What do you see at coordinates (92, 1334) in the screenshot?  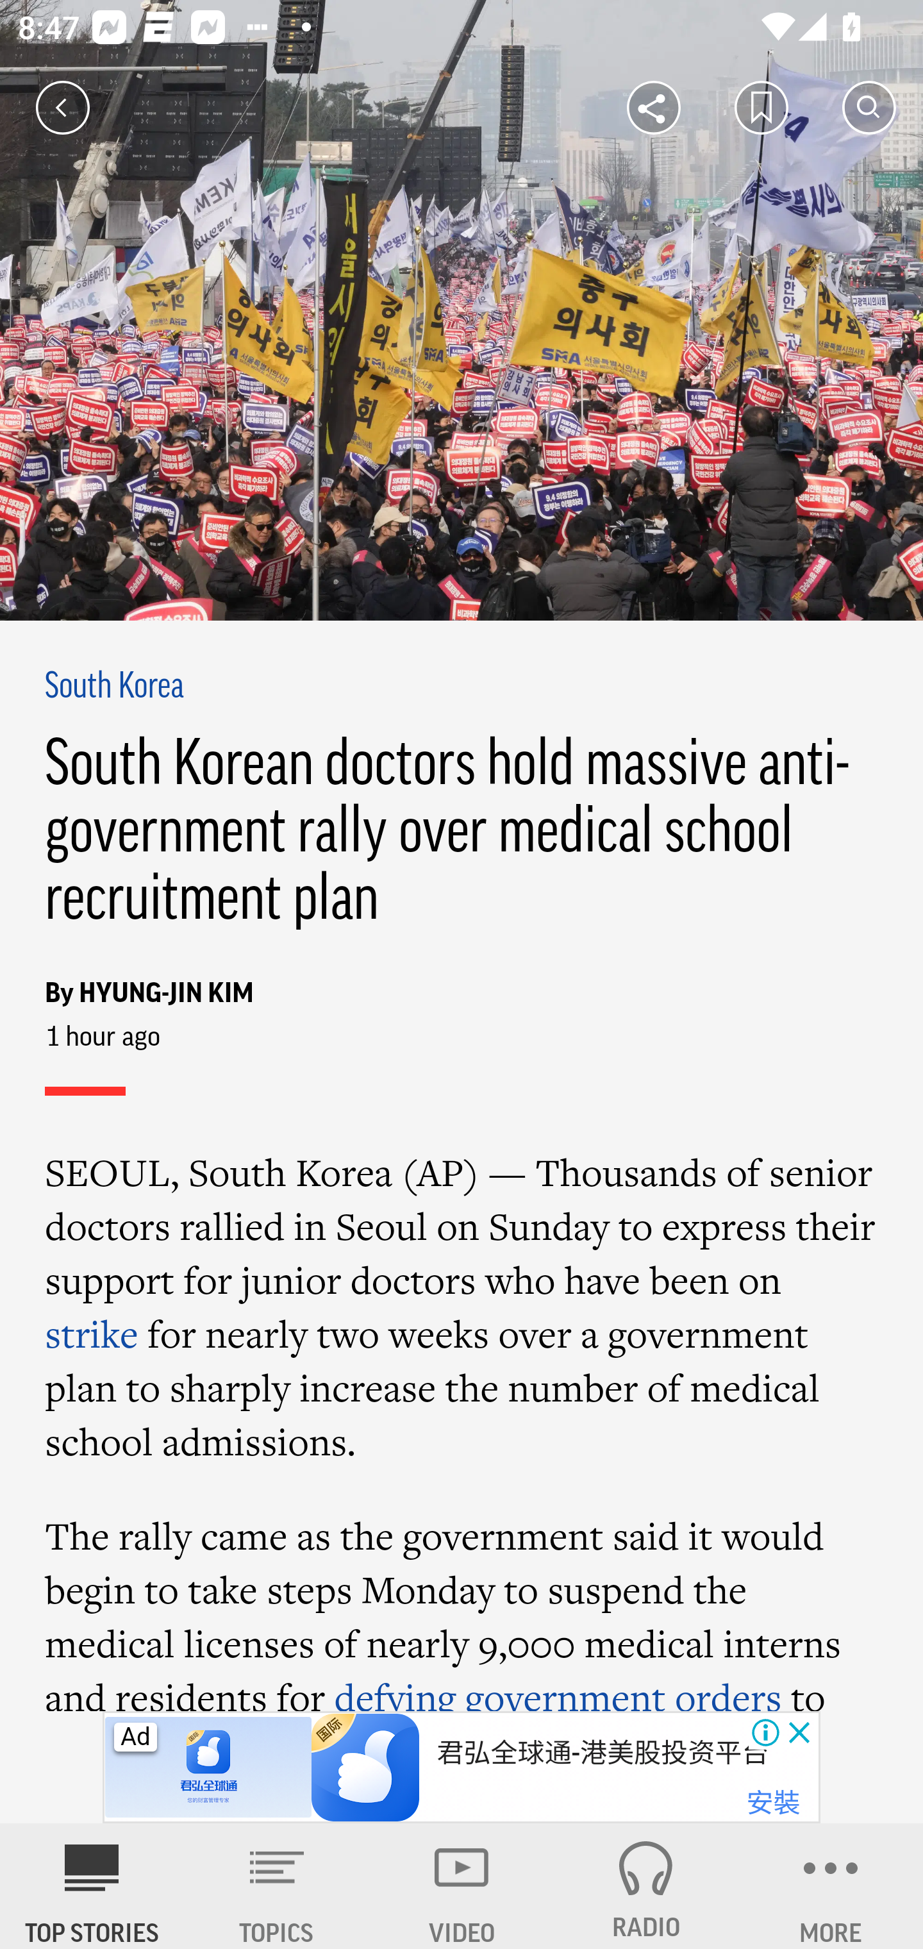 I see `strike` at bounding box center [92, 1334].